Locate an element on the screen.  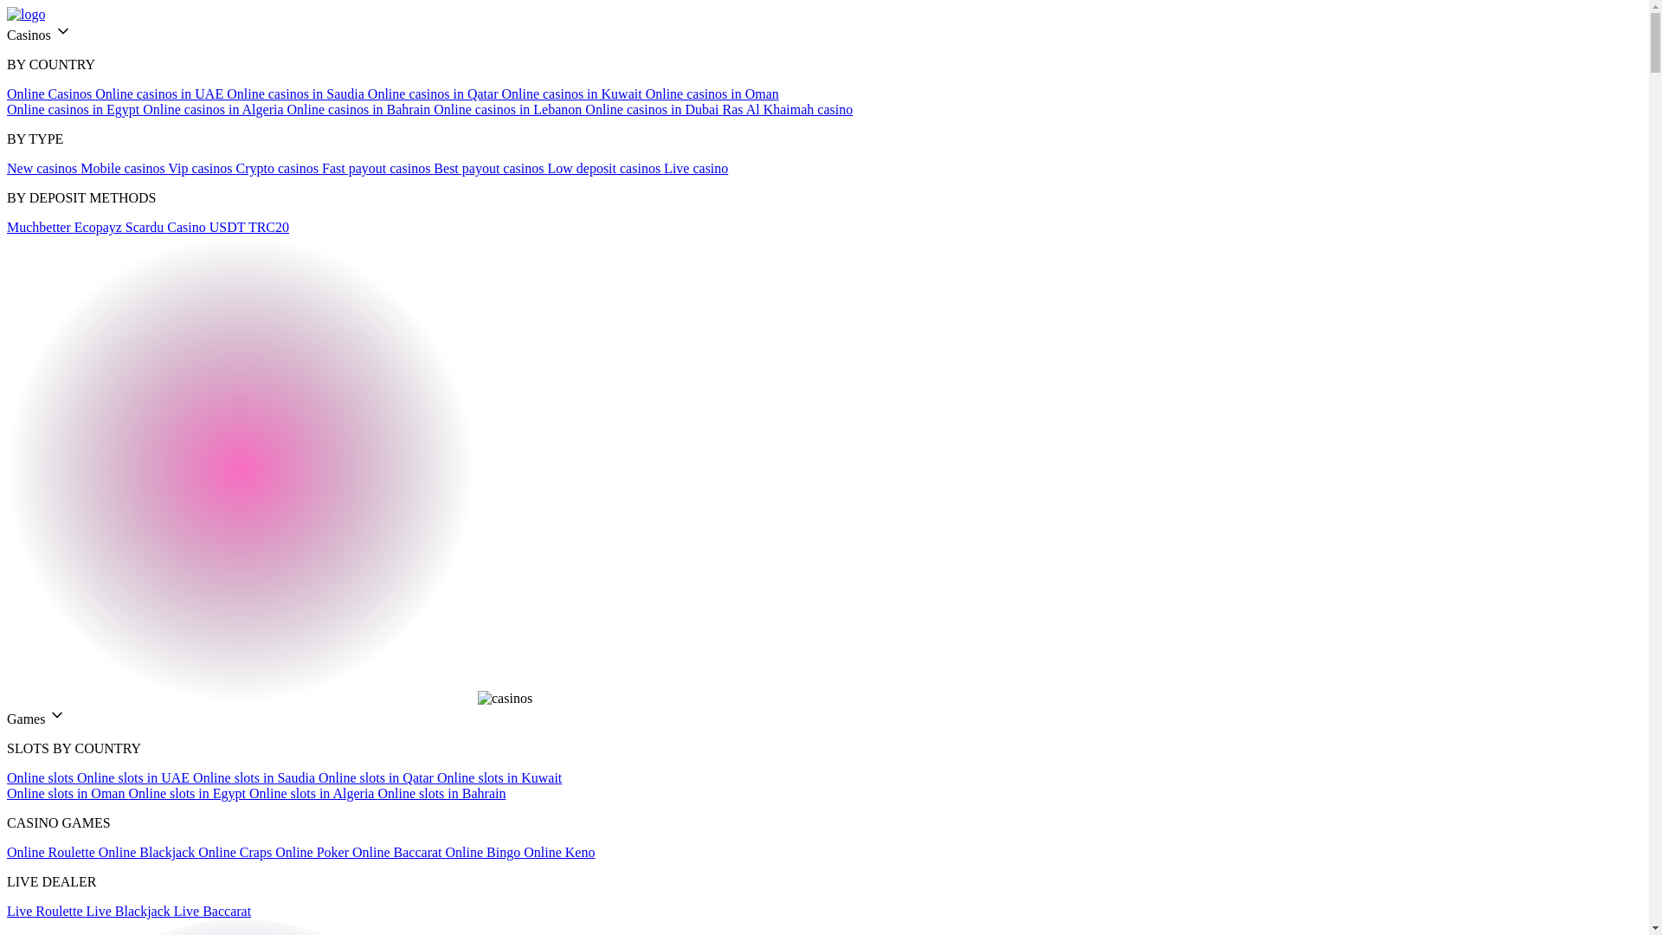
Online Poker is located at coordinates (313, 852).